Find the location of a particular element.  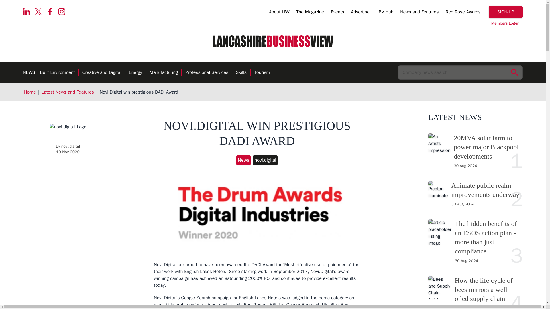

About LBV is located at coordinates (279, 13).